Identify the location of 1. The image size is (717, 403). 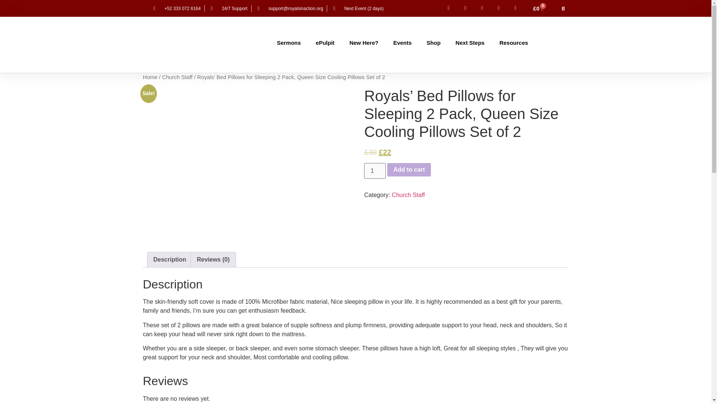
(375, 171).